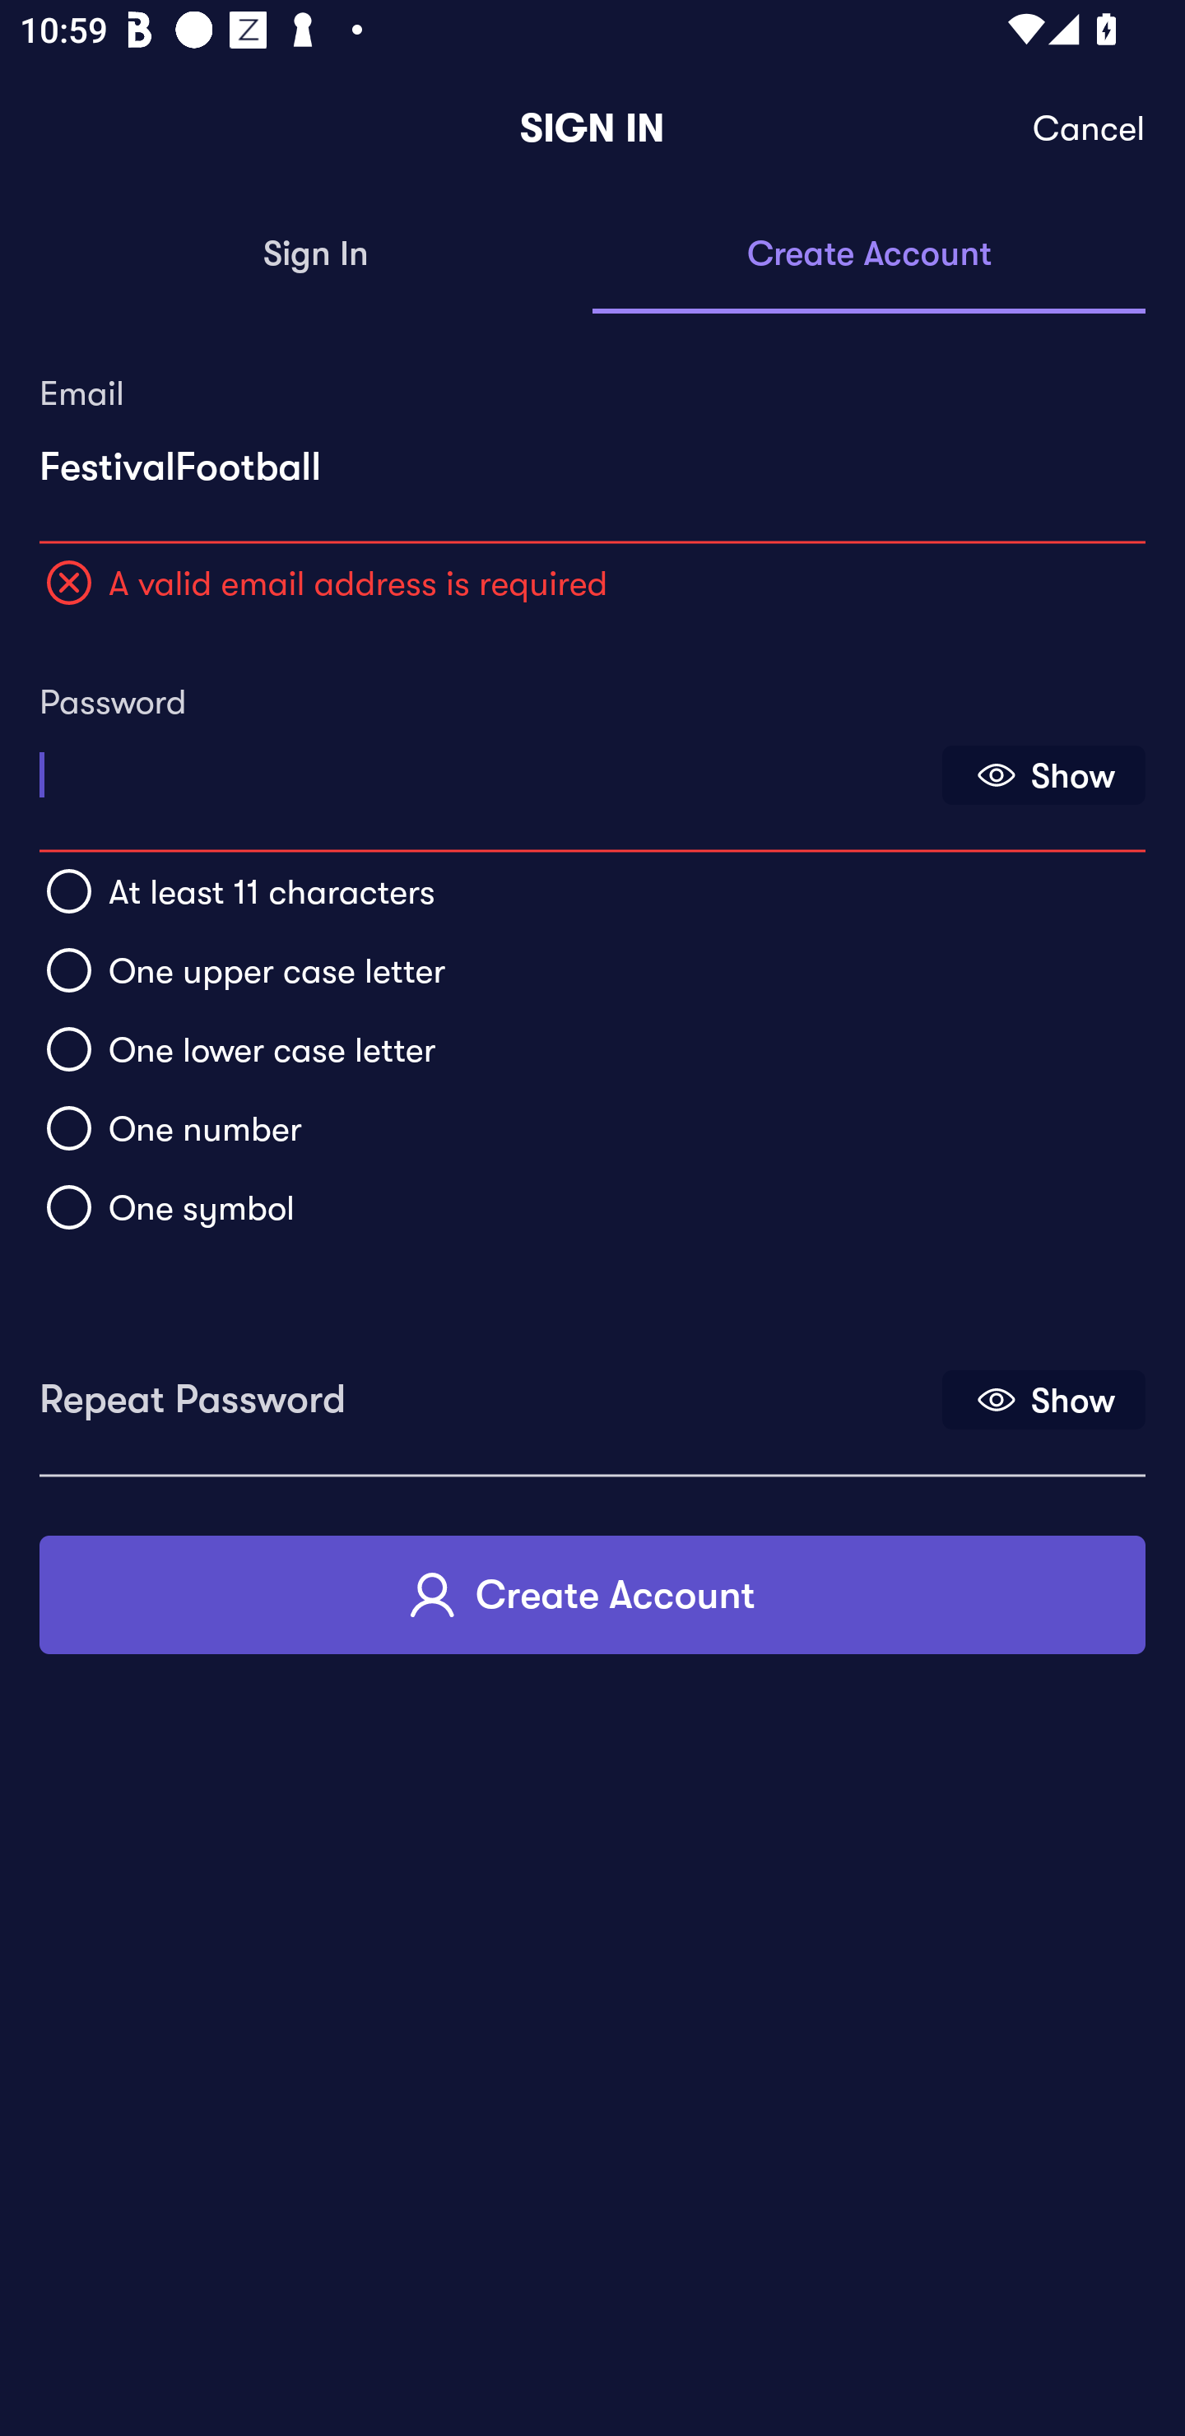 Image resolution: width=1185 pixels, height=2436 pixels. I want to click on Repeat Password, so click(488, 1389).